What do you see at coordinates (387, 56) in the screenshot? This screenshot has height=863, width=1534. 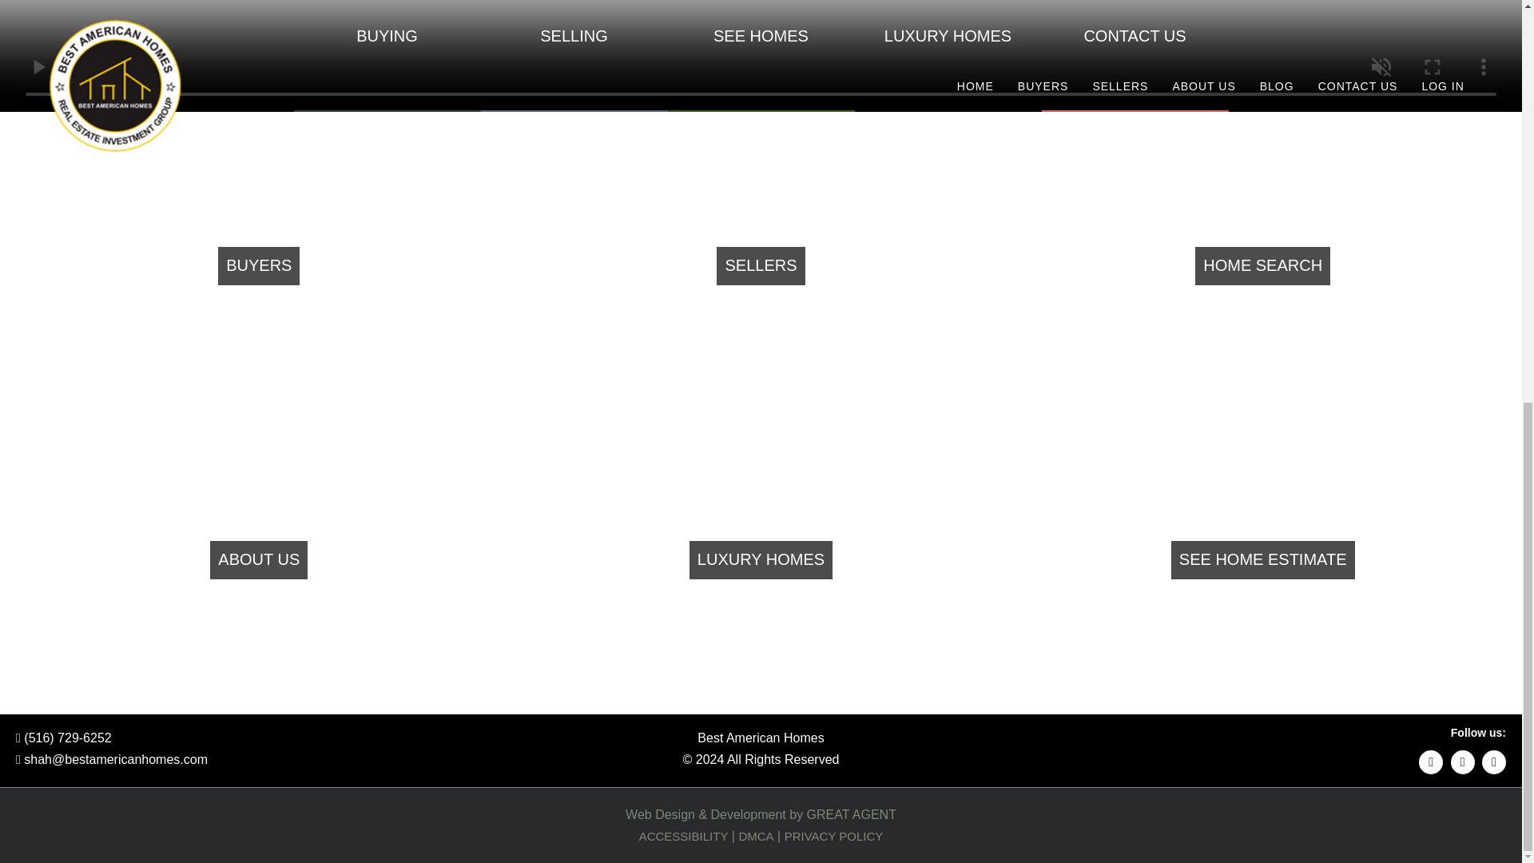 I see `BUYING` at bounding box center [387, 56].